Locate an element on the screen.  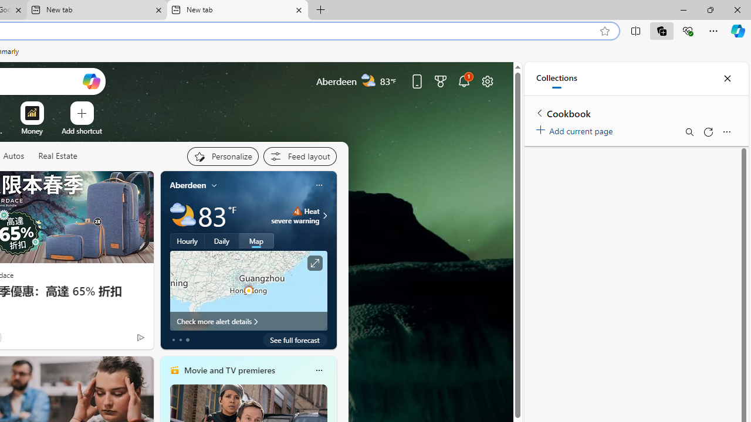
Daily is located at coordinates (222, 241).